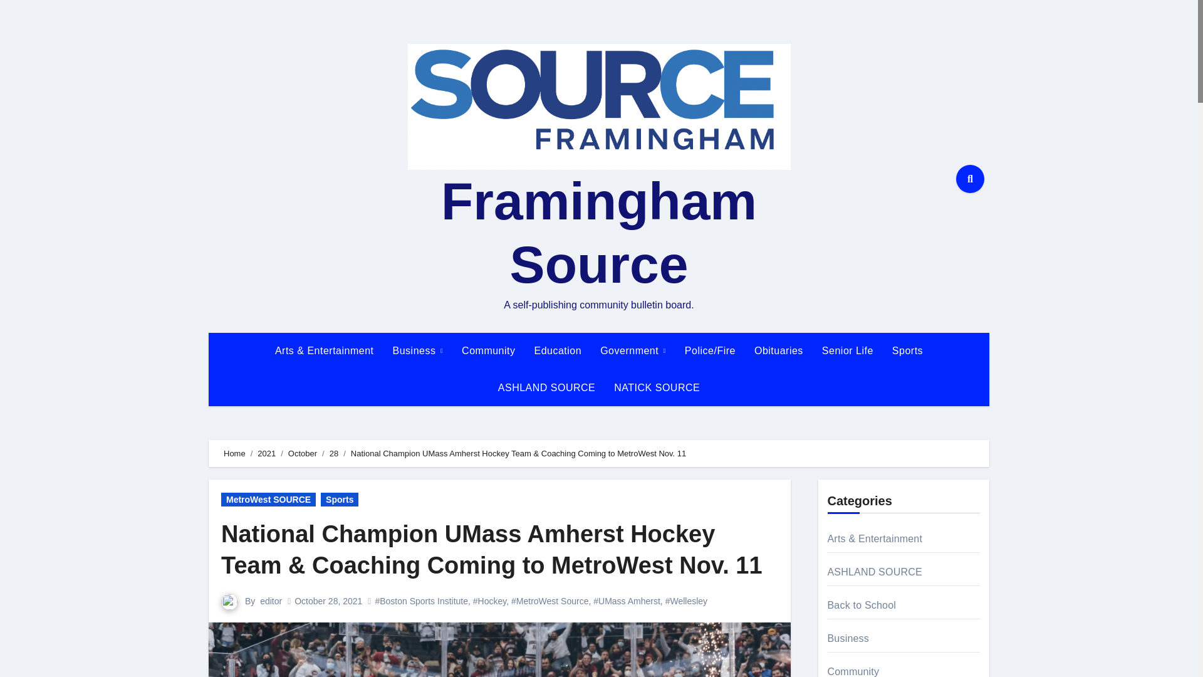  Describe the element at coordinates (303, 454) in the screenshot. I see `October` at that location.